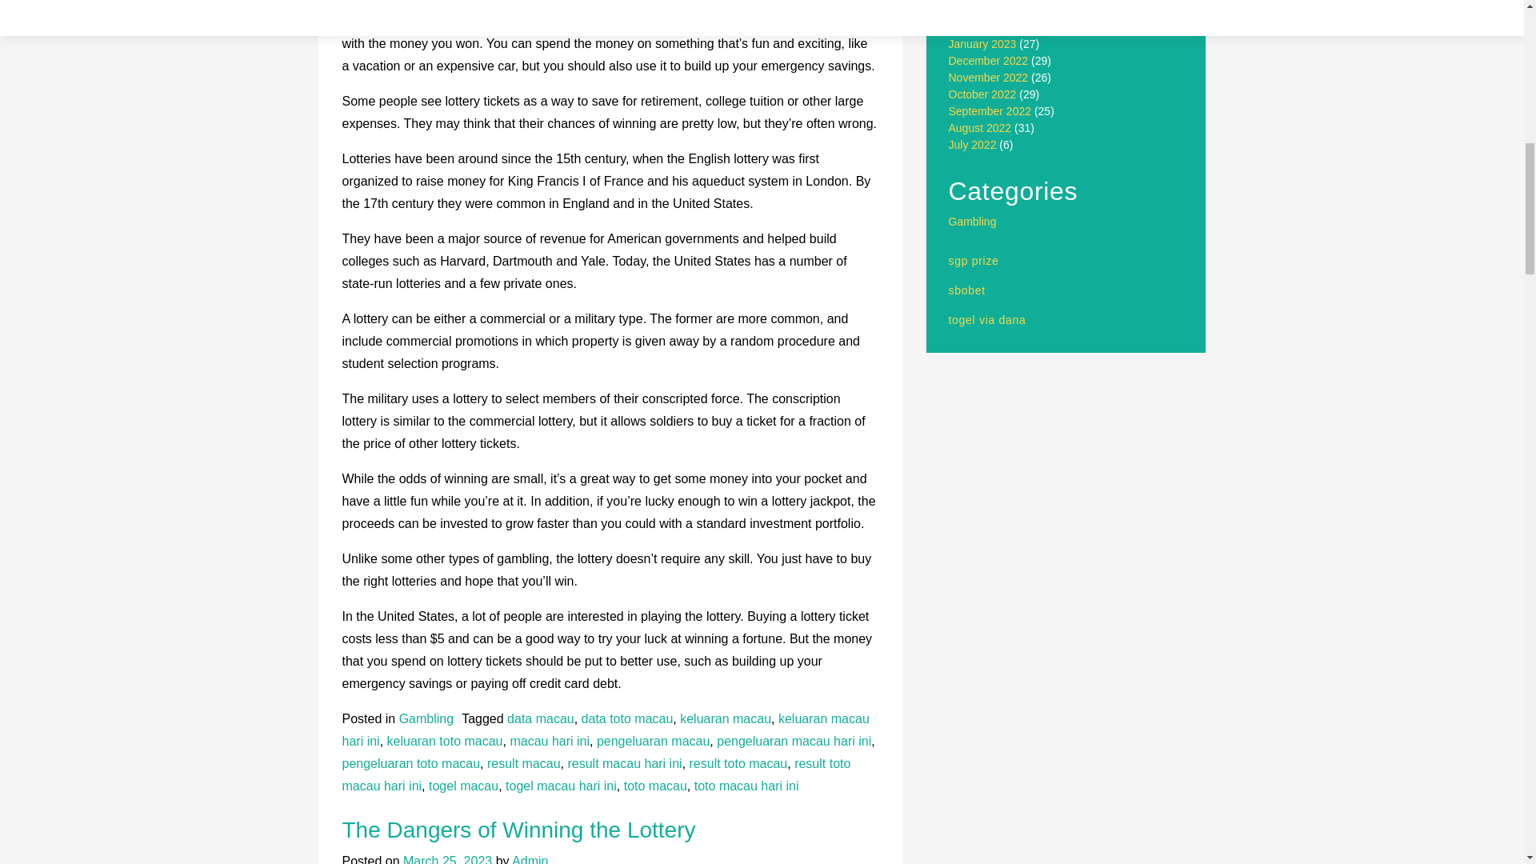  I want to click on result toto macau, so click(738, 763).